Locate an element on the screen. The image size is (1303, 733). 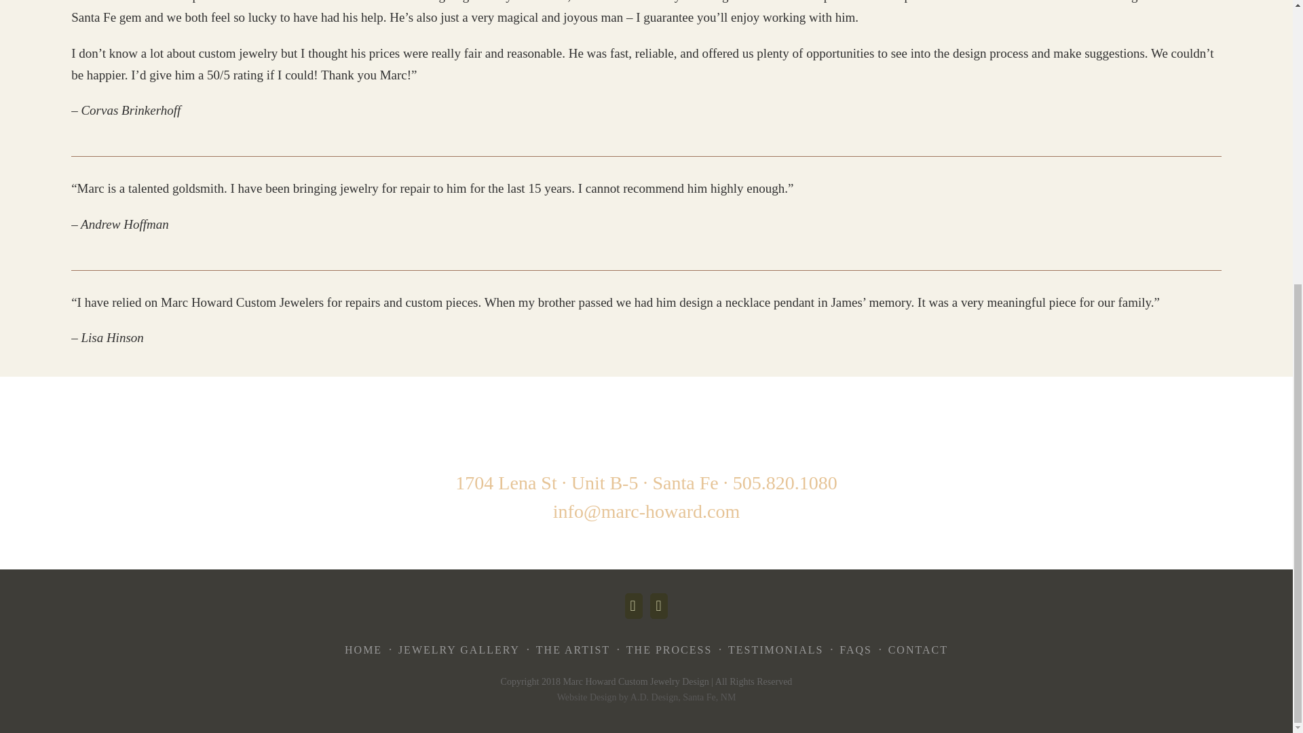
CONTACT is located at coordinates (918, 650).